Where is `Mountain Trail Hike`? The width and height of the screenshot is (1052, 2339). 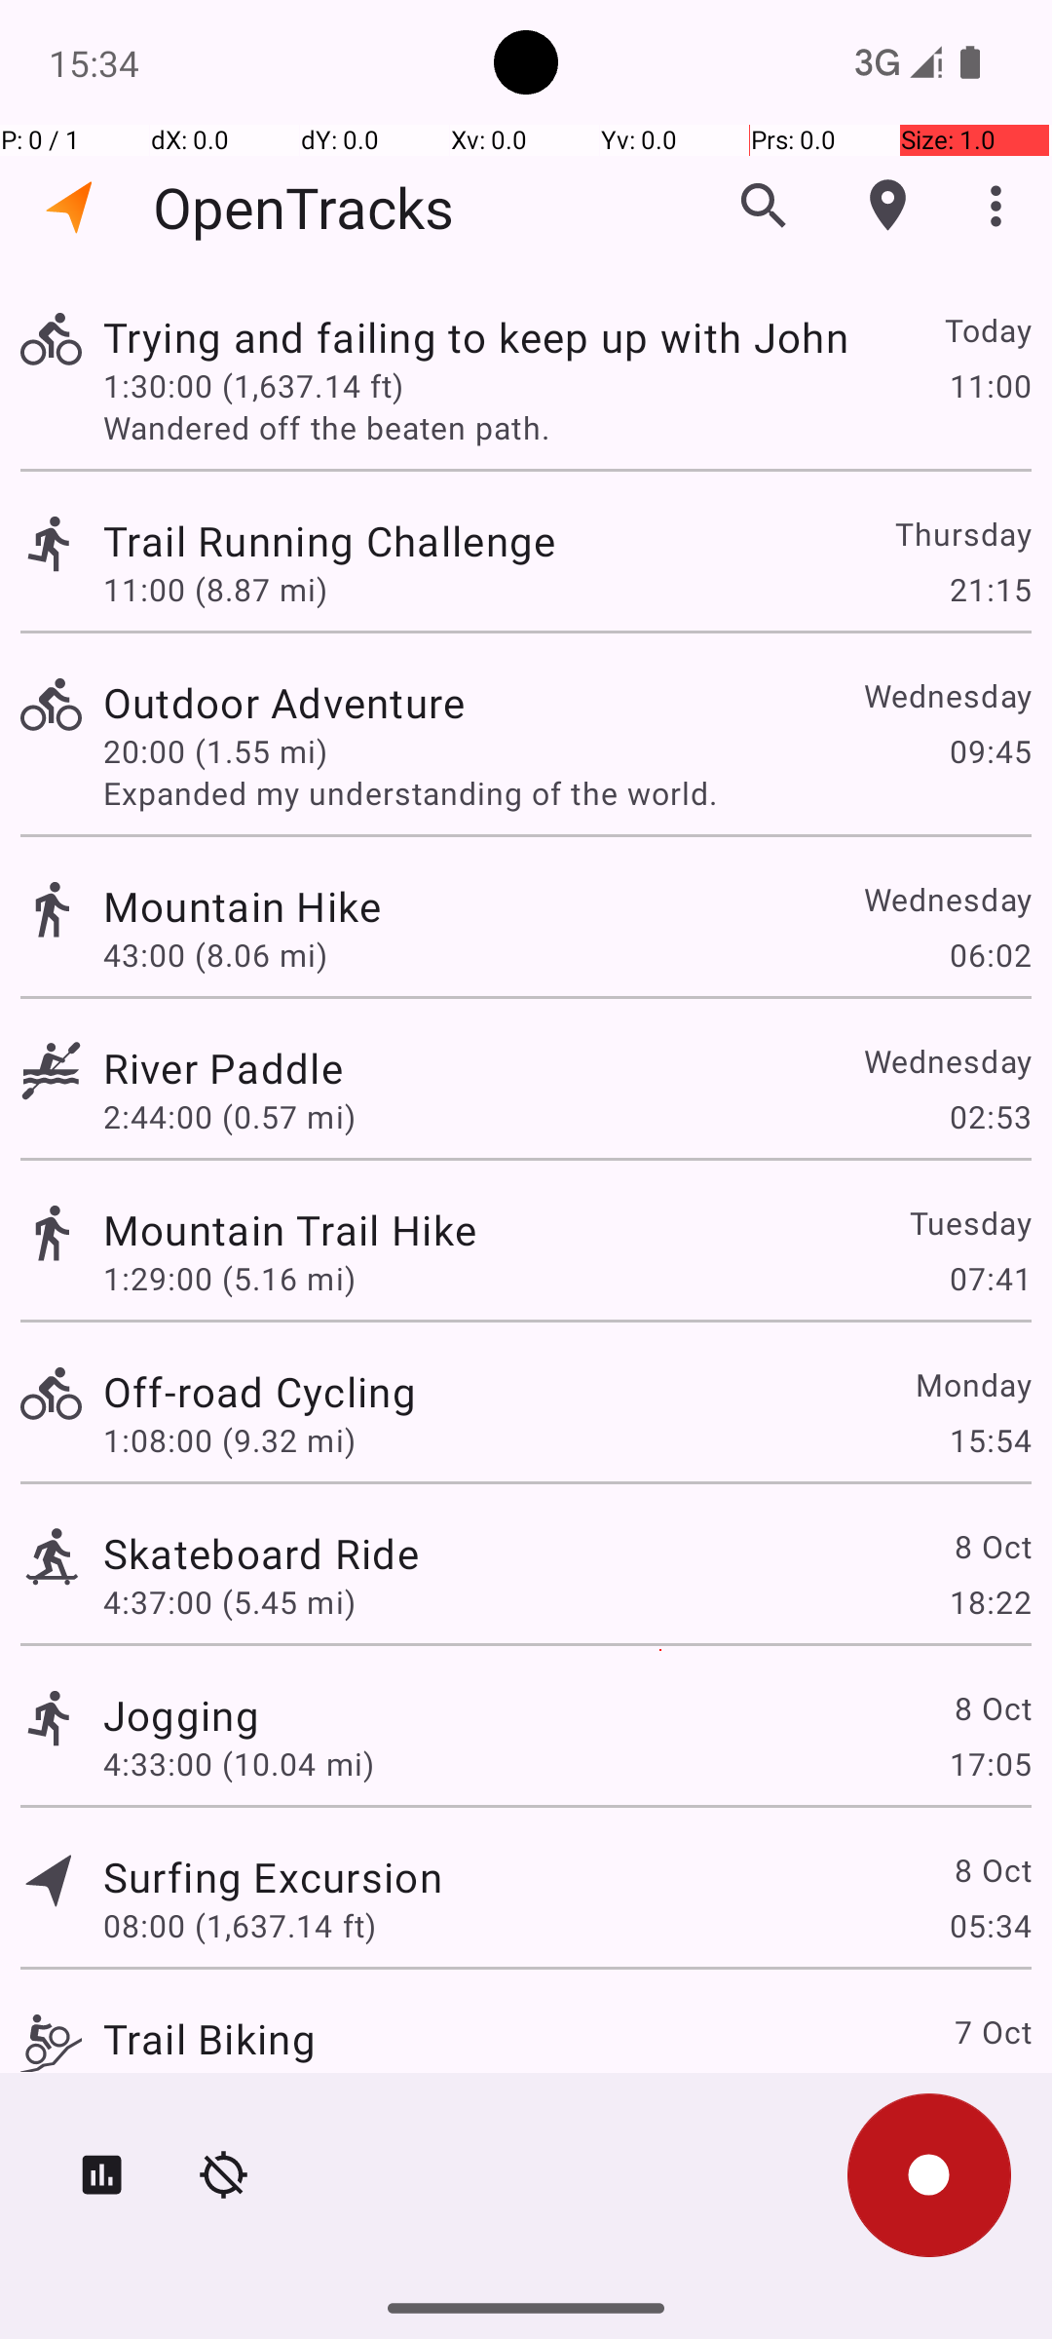 Mountain Trail Hike is located at coordinates (290, 1230).